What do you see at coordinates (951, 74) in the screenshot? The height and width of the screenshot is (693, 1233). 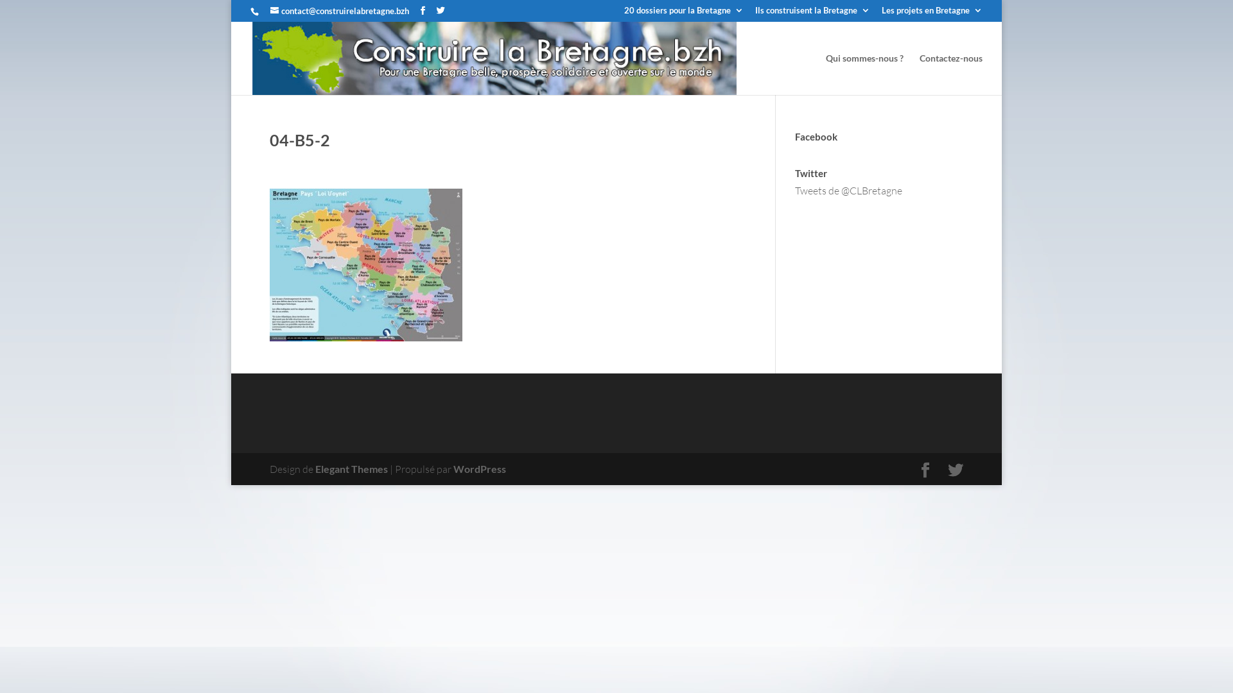 I see `Contactez-nous` at bounding box center [951, 74].